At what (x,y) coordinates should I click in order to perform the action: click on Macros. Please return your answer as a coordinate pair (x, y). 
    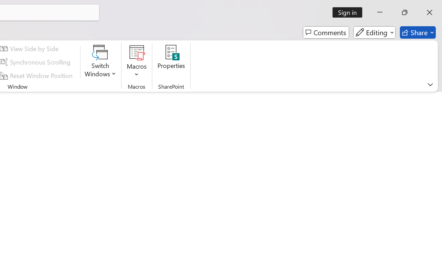
    Looking at the image, I should click on (137, 62).